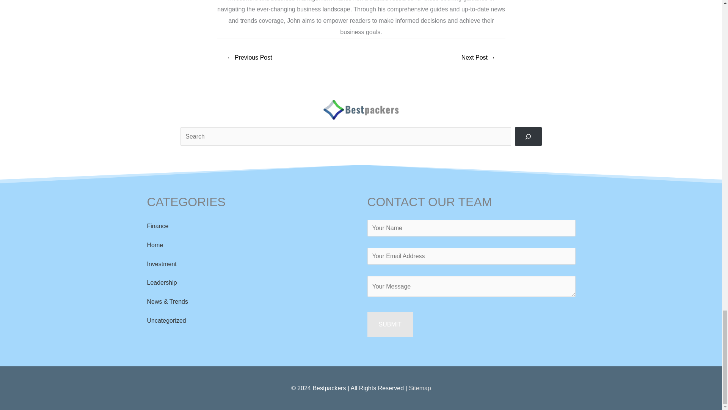 This screenshot has height=410, width=728. I want to click on How to Improve Fixer-upper Properties, so click(249, 58).